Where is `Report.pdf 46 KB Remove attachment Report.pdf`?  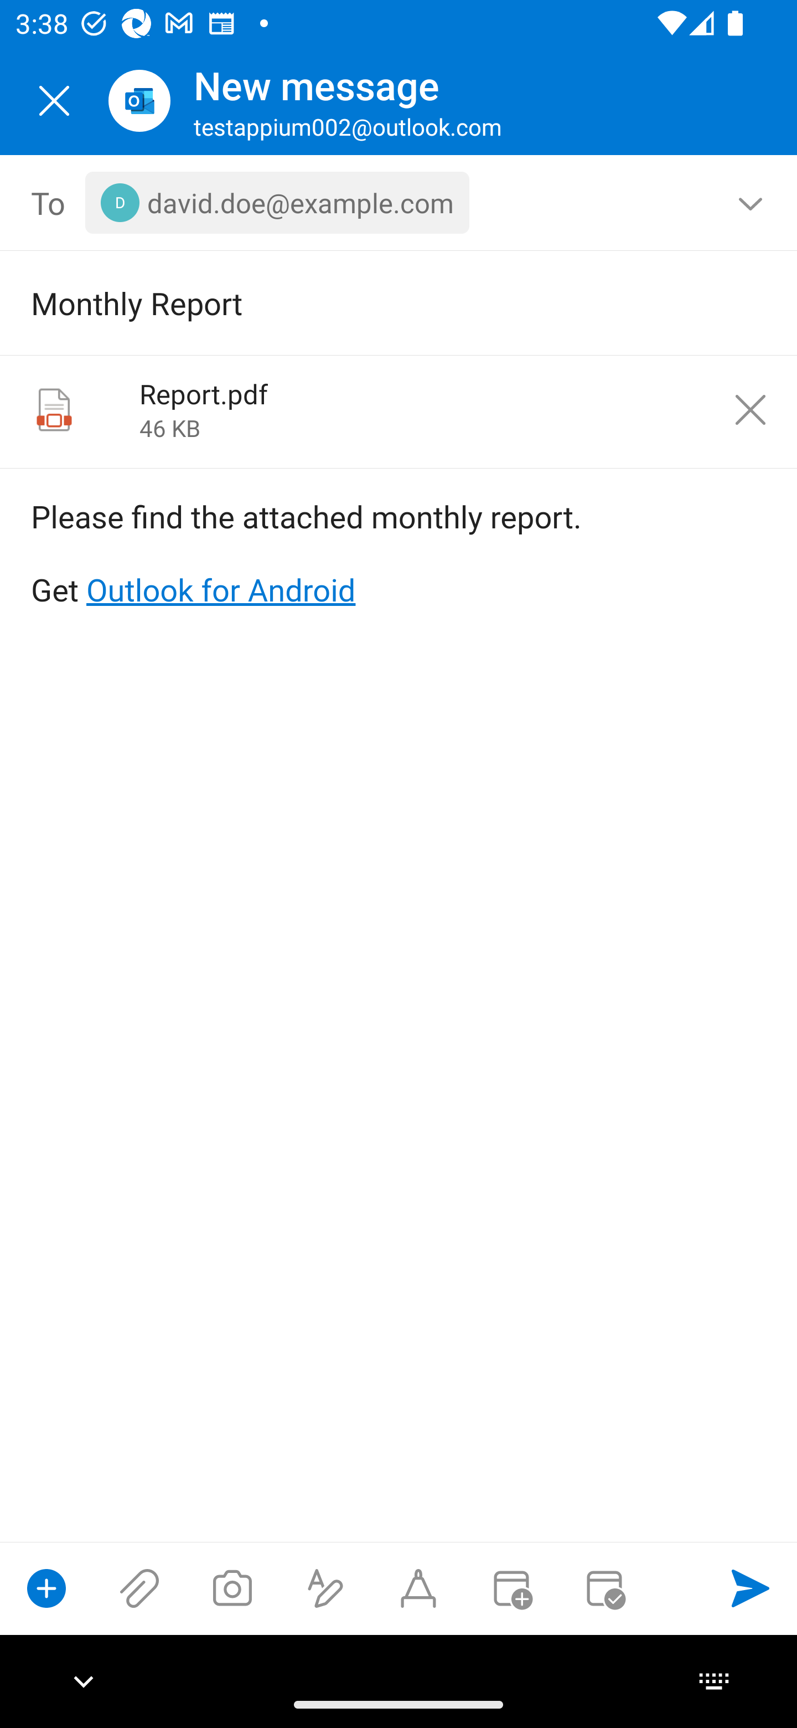 Report.pdf 46 KB Remove attachment Report.pdf is located at coordinates (398, 412).